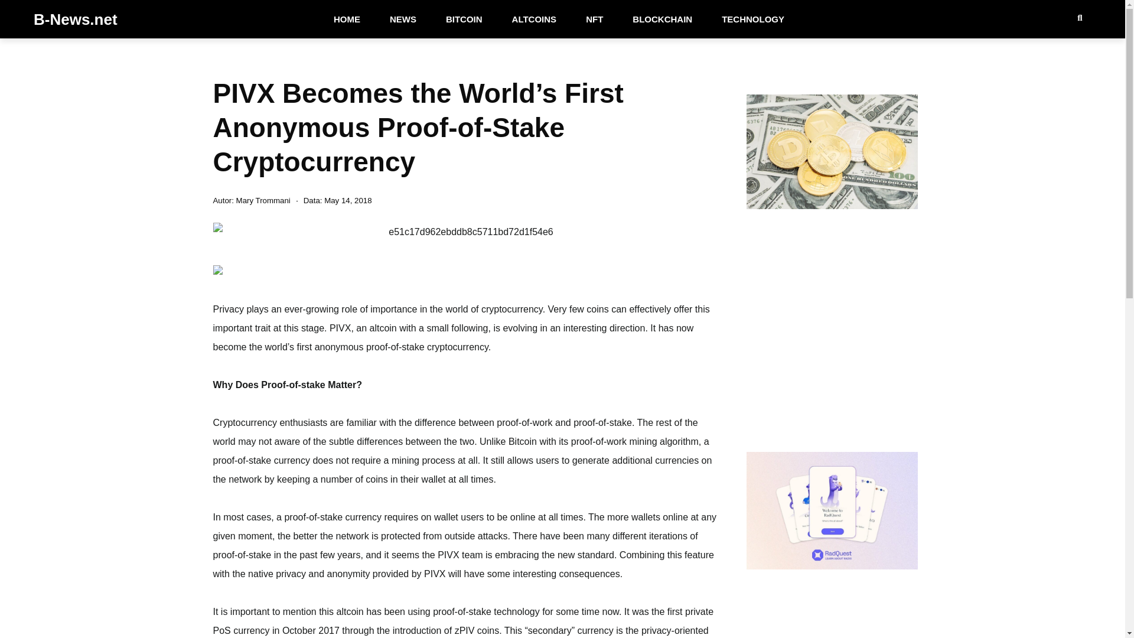  I want to click on TECHNOLOGY, so click(752, 19).